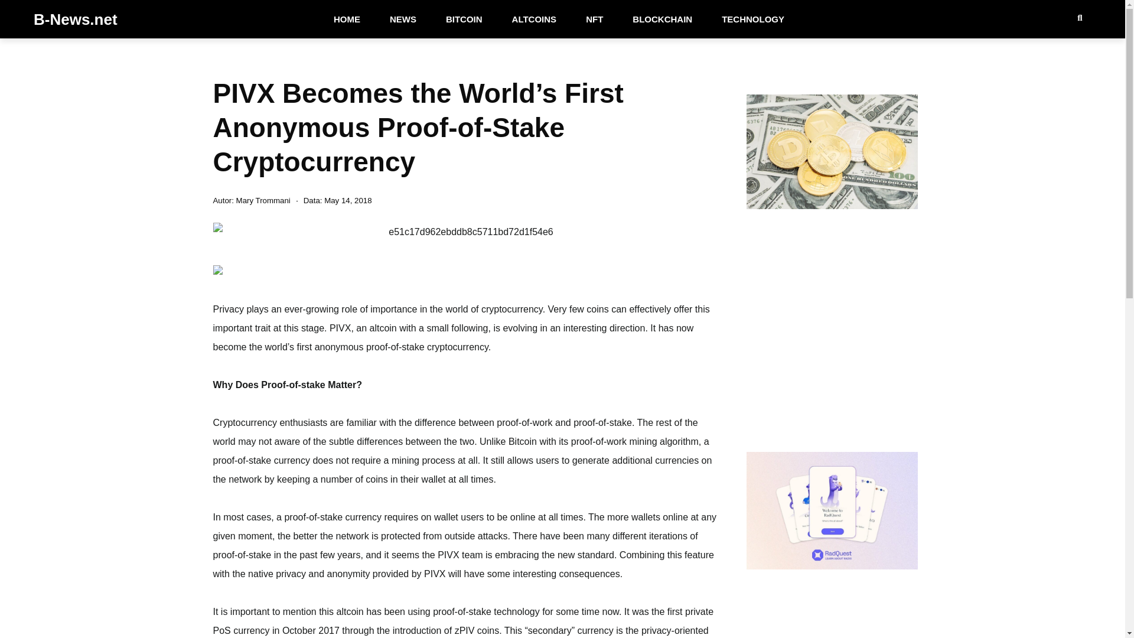  I want to click on TECHNOLOGY, so click(752, 19).